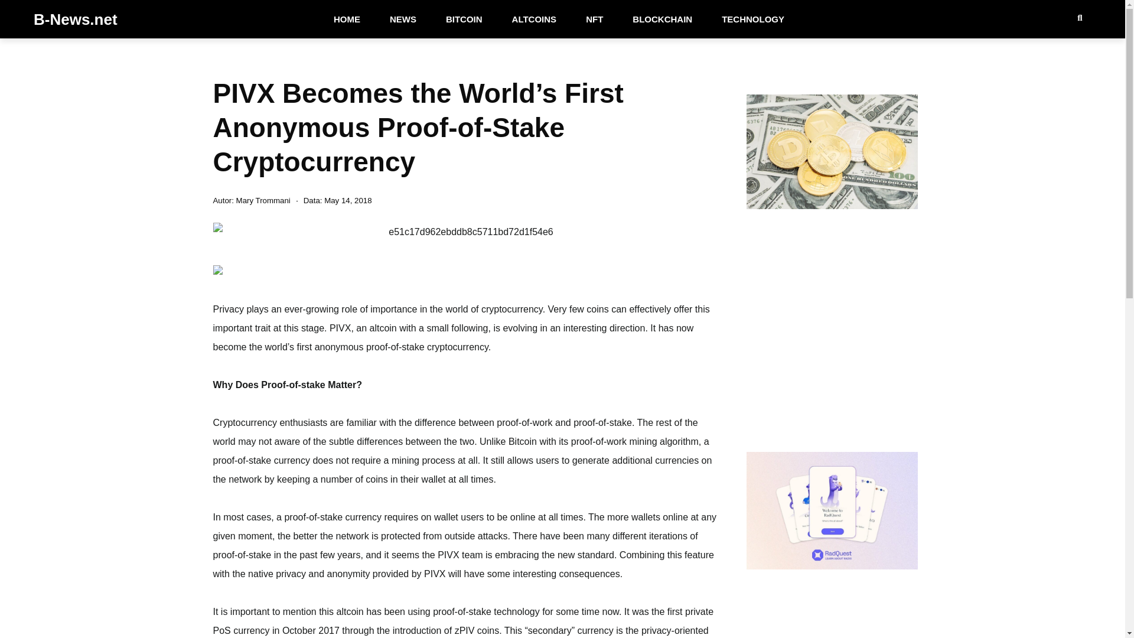  I want to click on TECHNOLOGY, so click(752, 19).